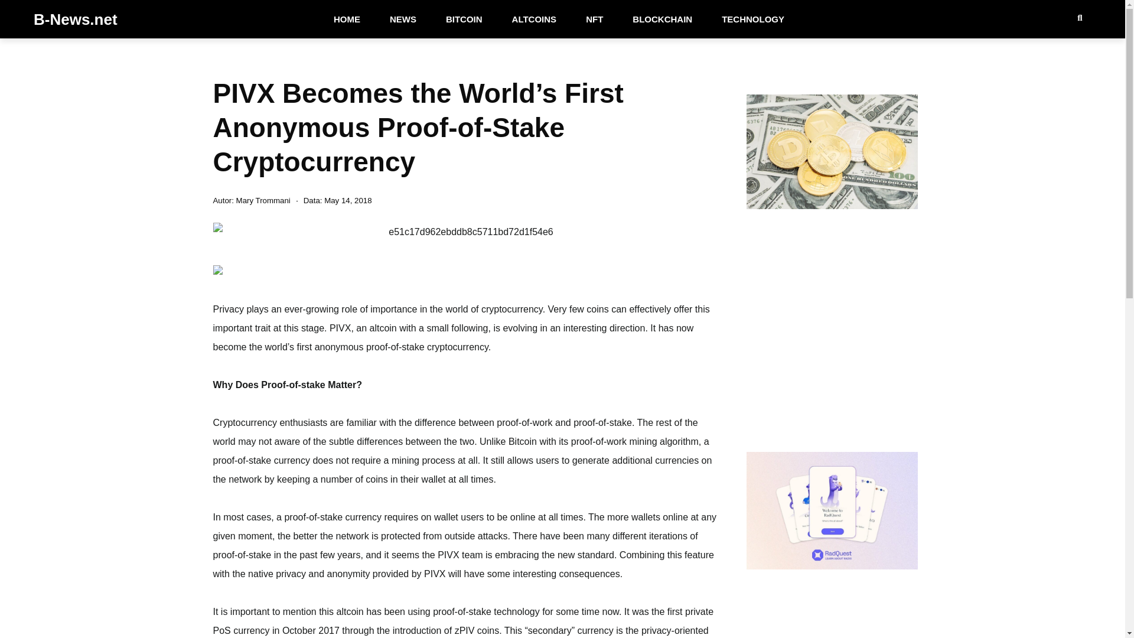  I want to click on TECHNOLOGY, so click(752, 19).